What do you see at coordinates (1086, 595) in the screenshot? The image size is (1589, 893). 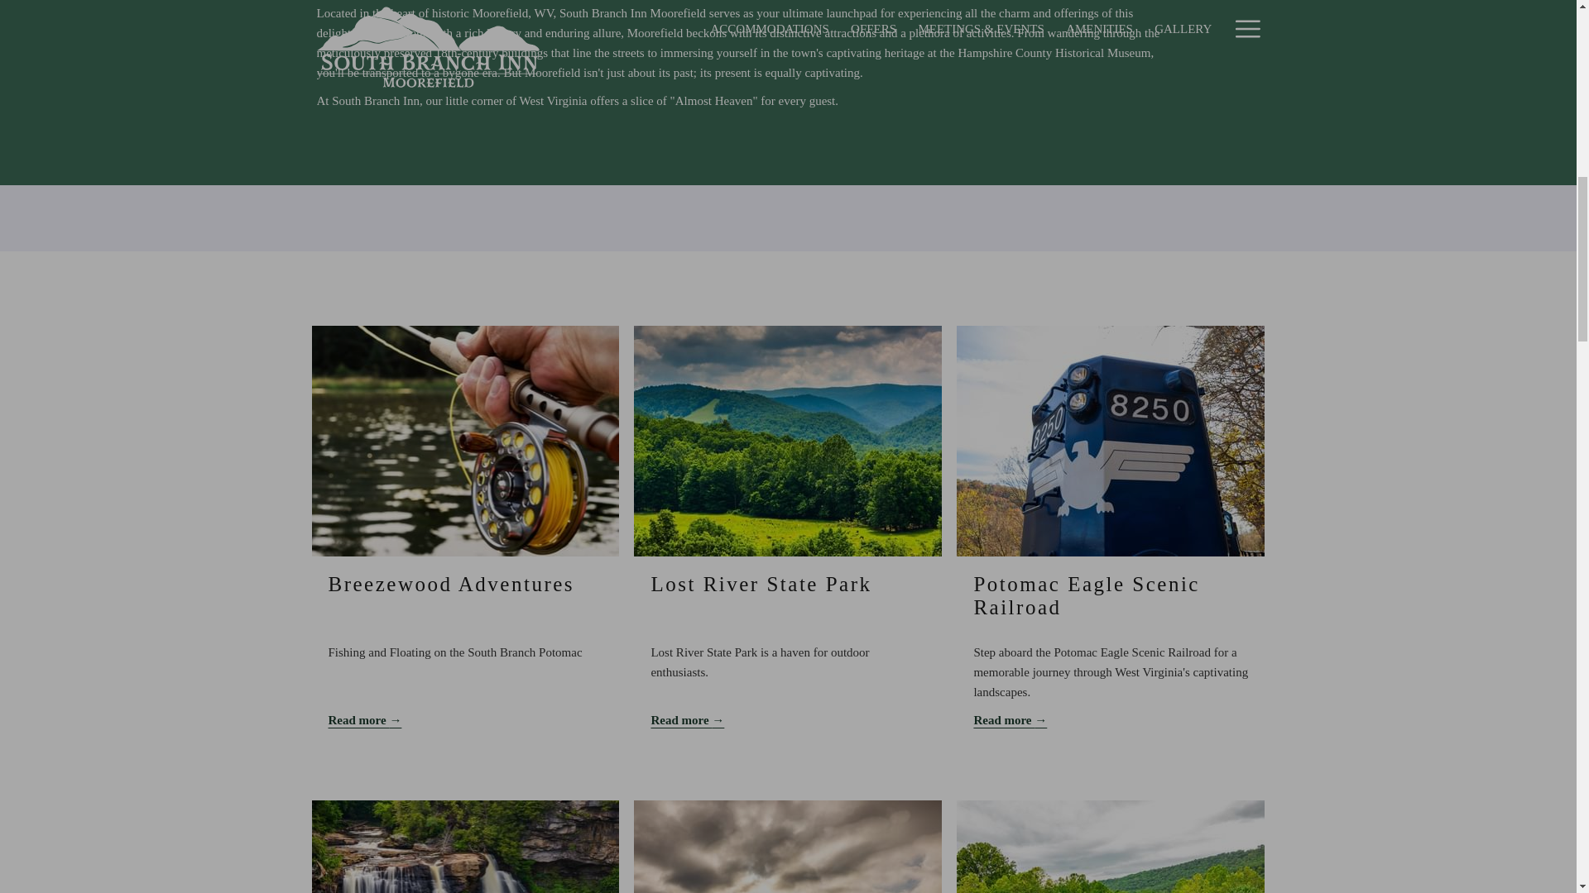 I see `Potomac Eagle Scenic Railroad` at bounding box center [1086, 595].